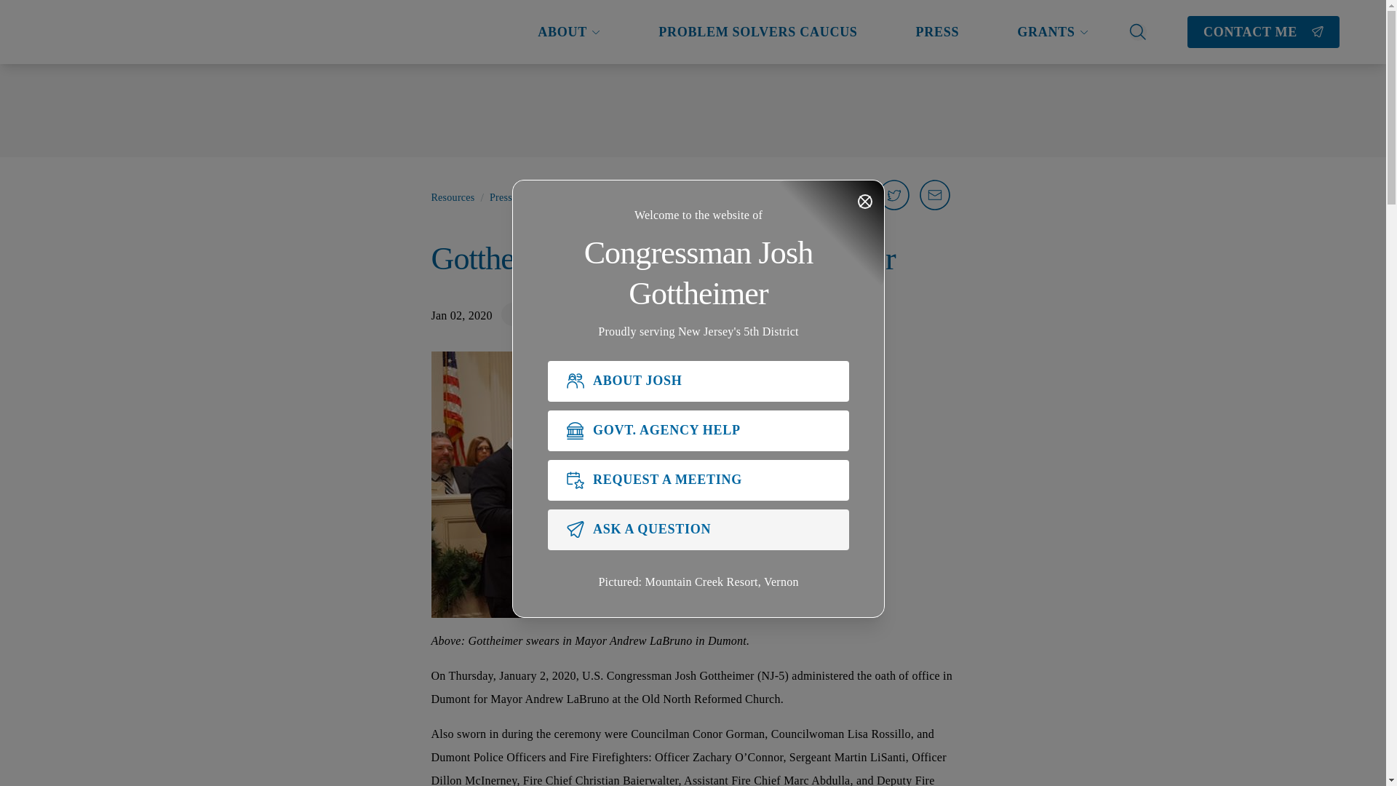 Image resolution: width=1397 pixels, height=786 pixels. What do you see at coordinates (938, 32) in the screenshot?
I see `PRESS` at bounding box center [938, 32].